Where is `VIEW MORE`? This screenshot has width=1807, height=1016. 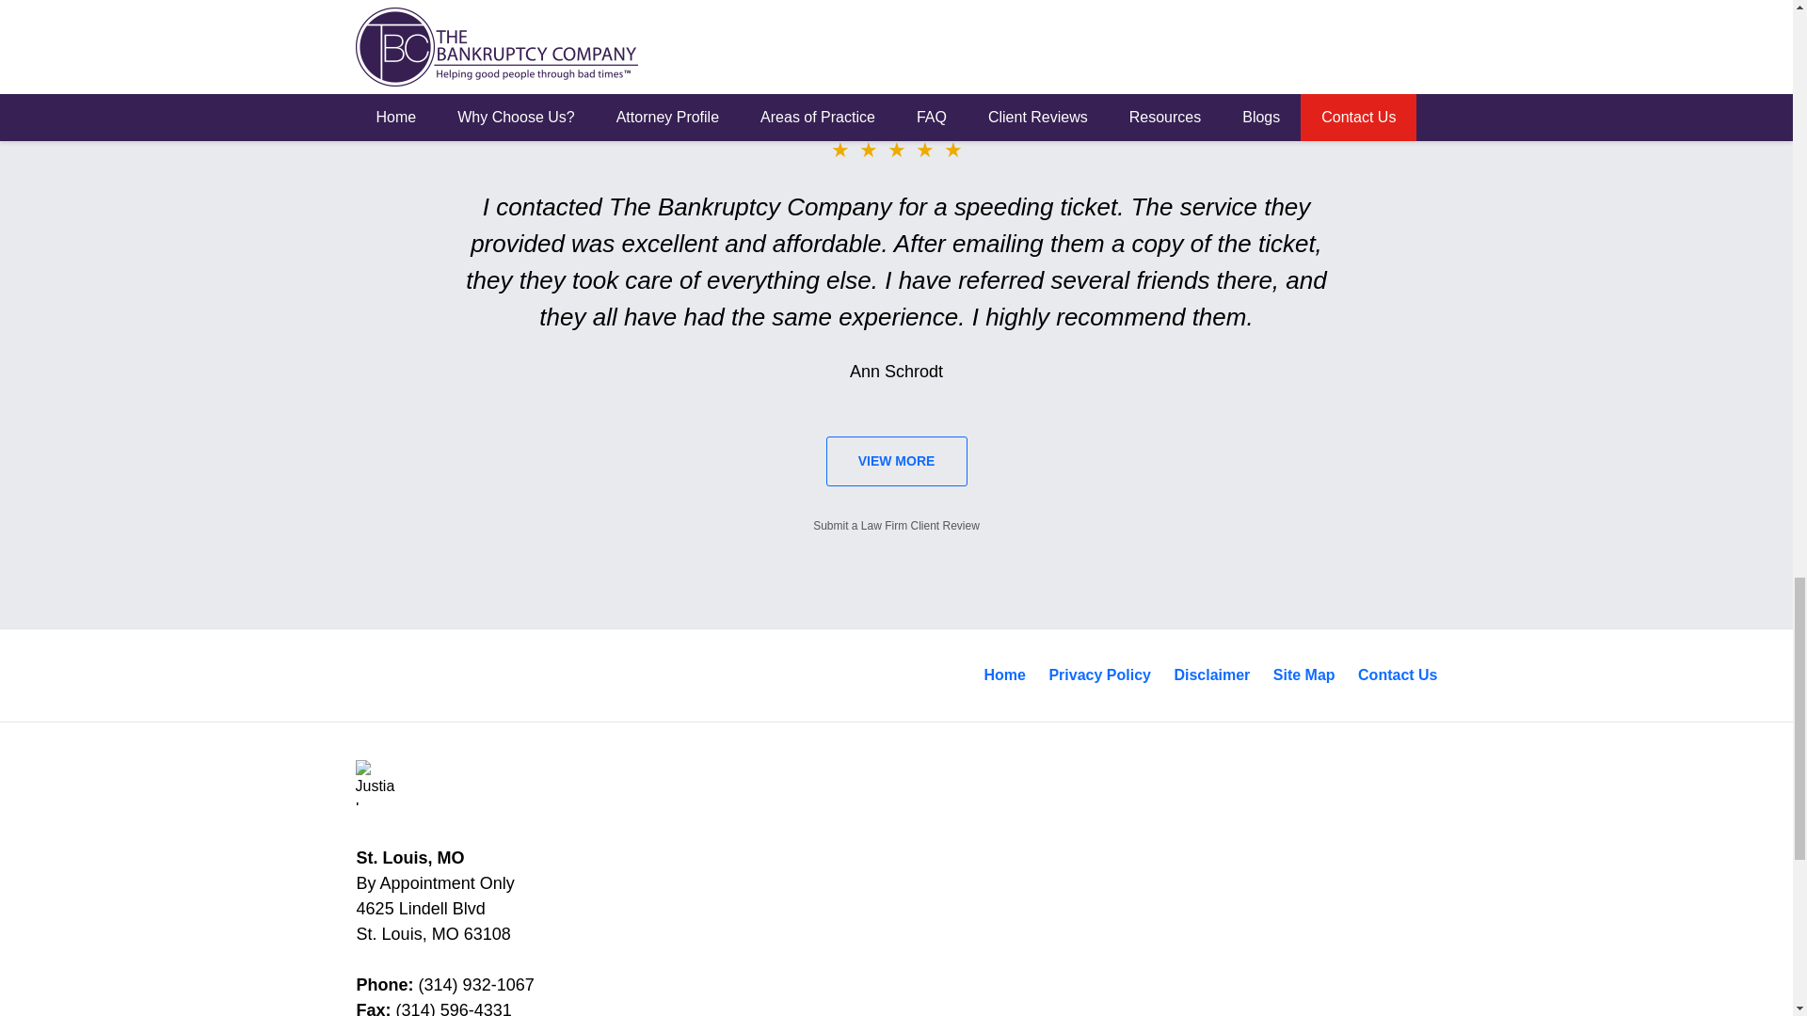
VIEW MORE is located at coordinates (896, 461).